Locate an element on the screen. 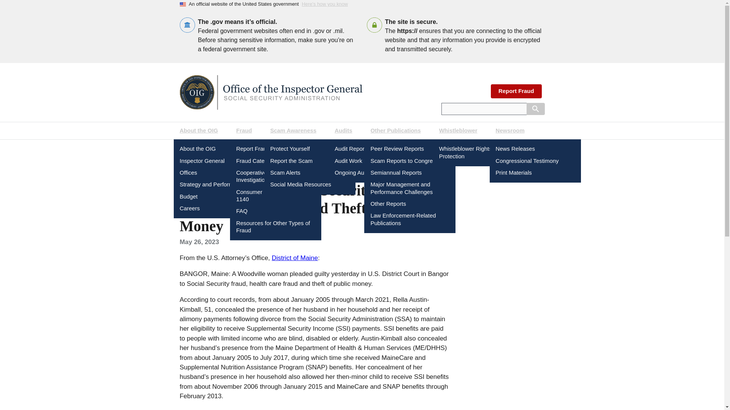 The width and height of the screenshot is (730, 410). Here's how you know is located at coordinates (325, 4).